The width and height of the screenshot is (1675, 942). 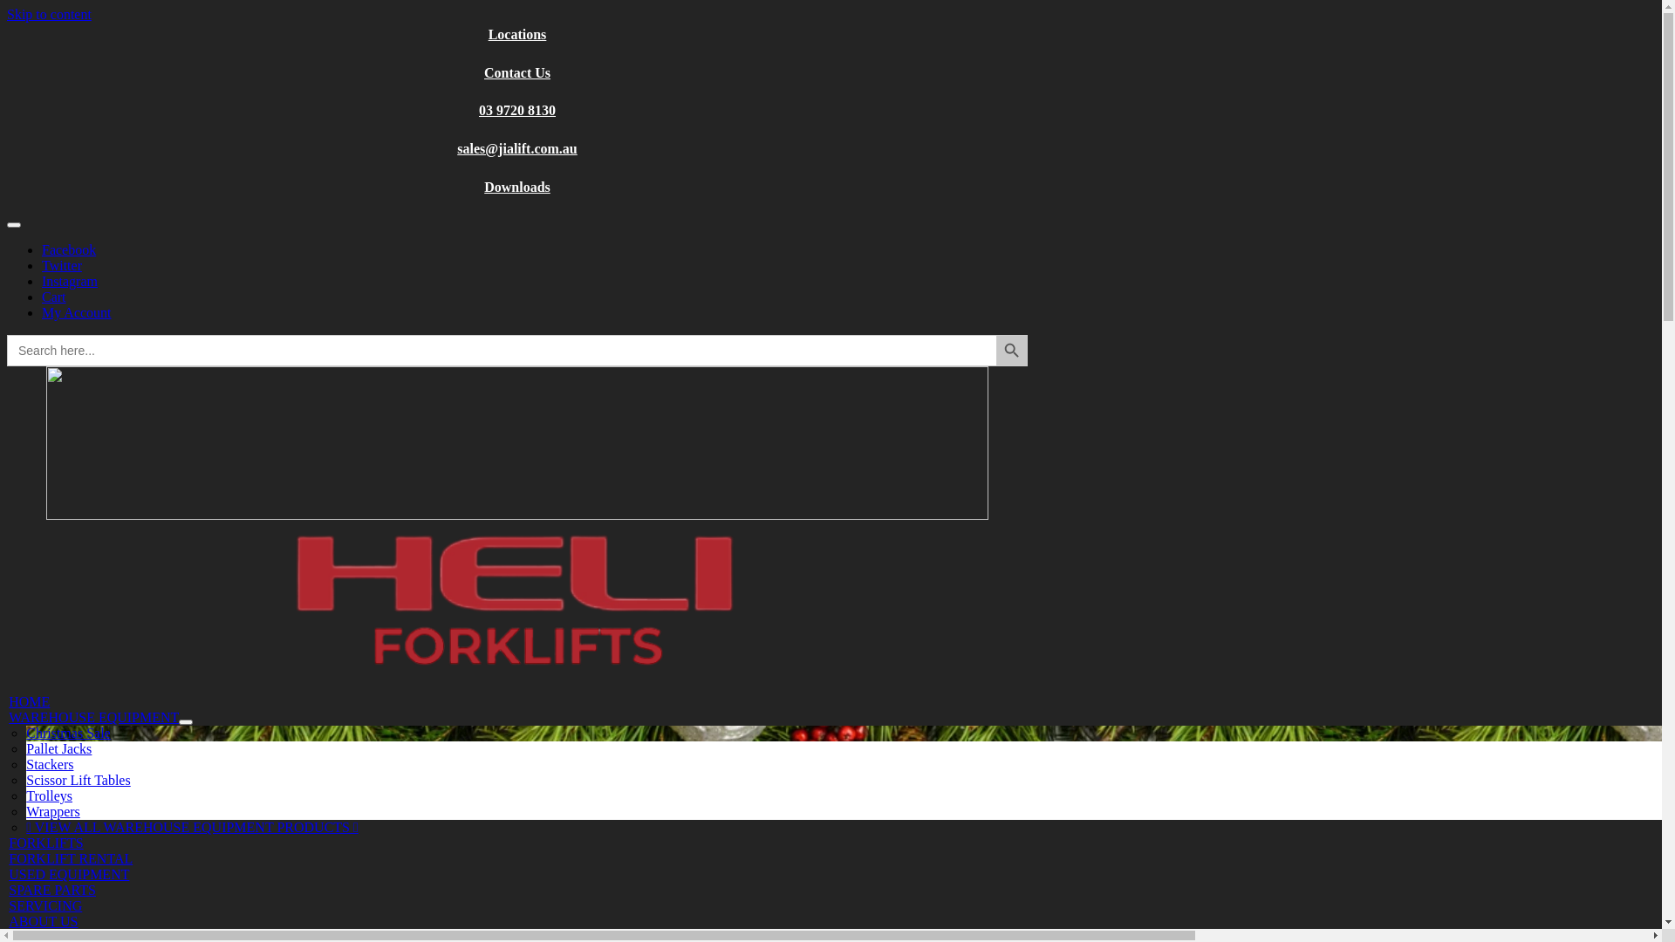 What do you see at coordinates (94, 717) in the screenshot?
I see `WAREHOUSE EQUIPMENT` at bounding box center [94, 717].